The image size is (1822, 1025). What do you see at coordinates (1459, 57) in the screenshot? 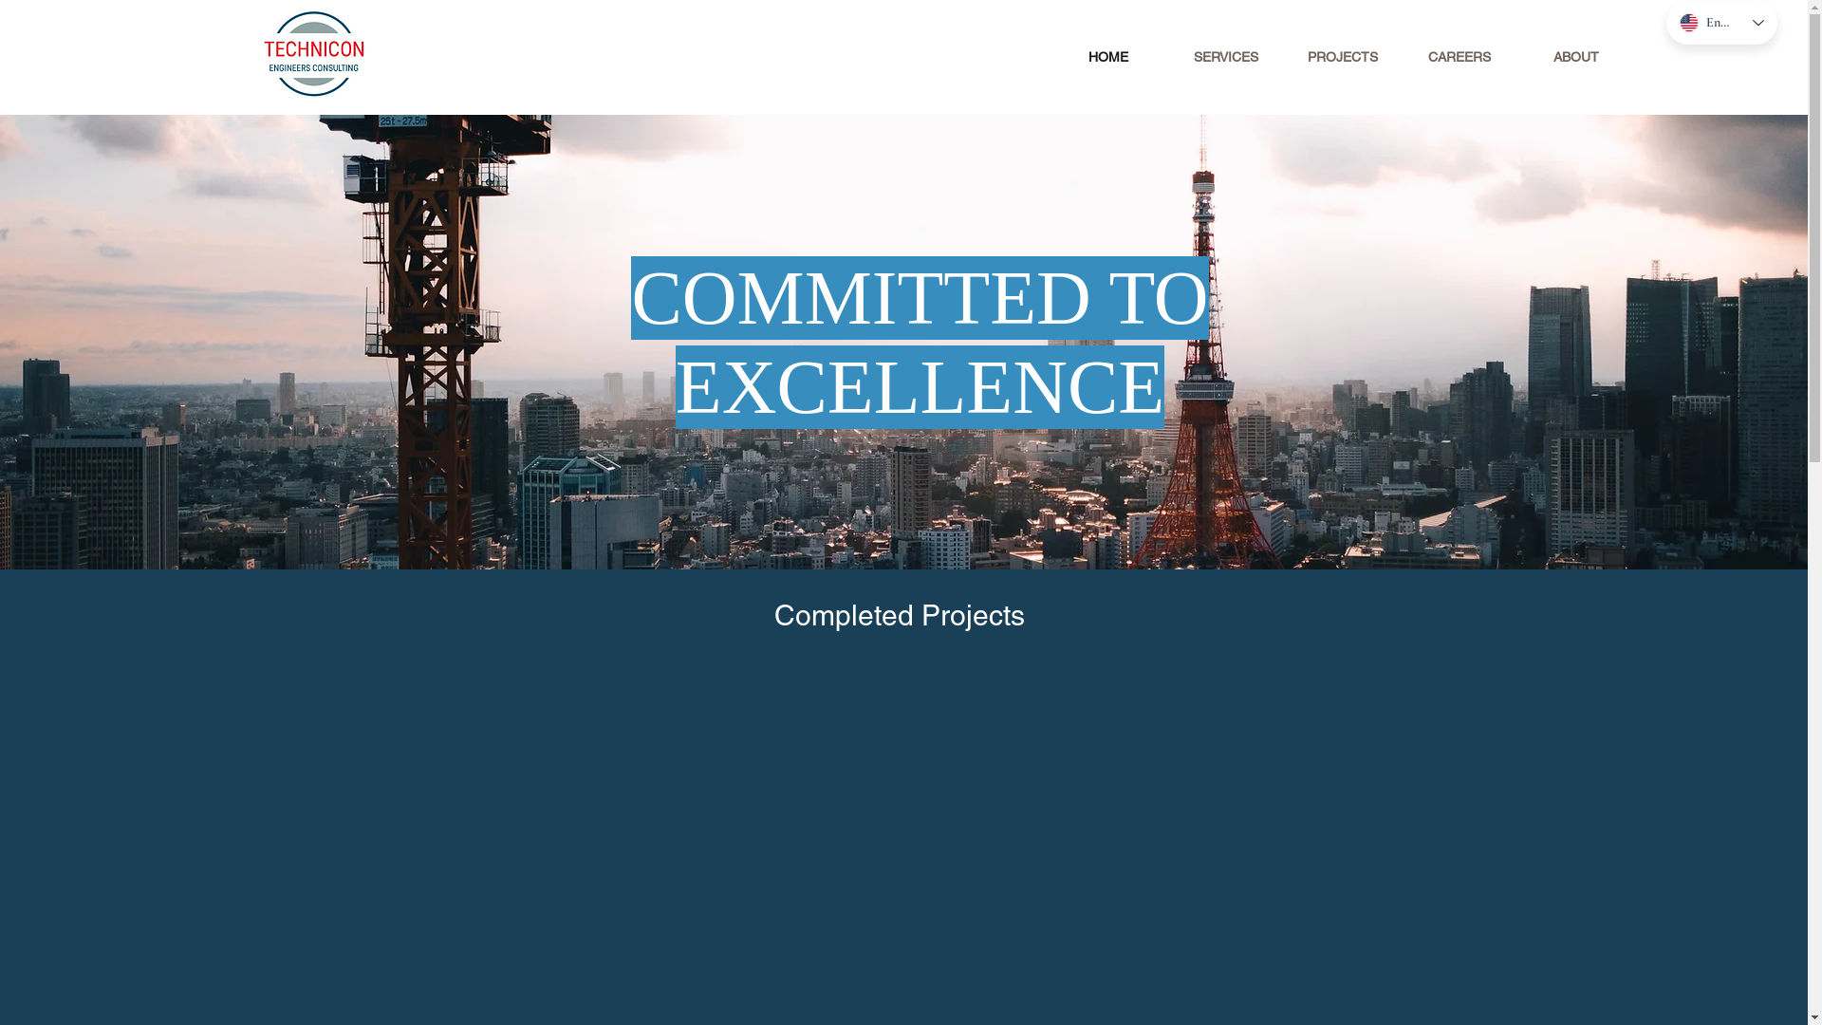
I see `CAREERS` at bounding box center [1459, 57].